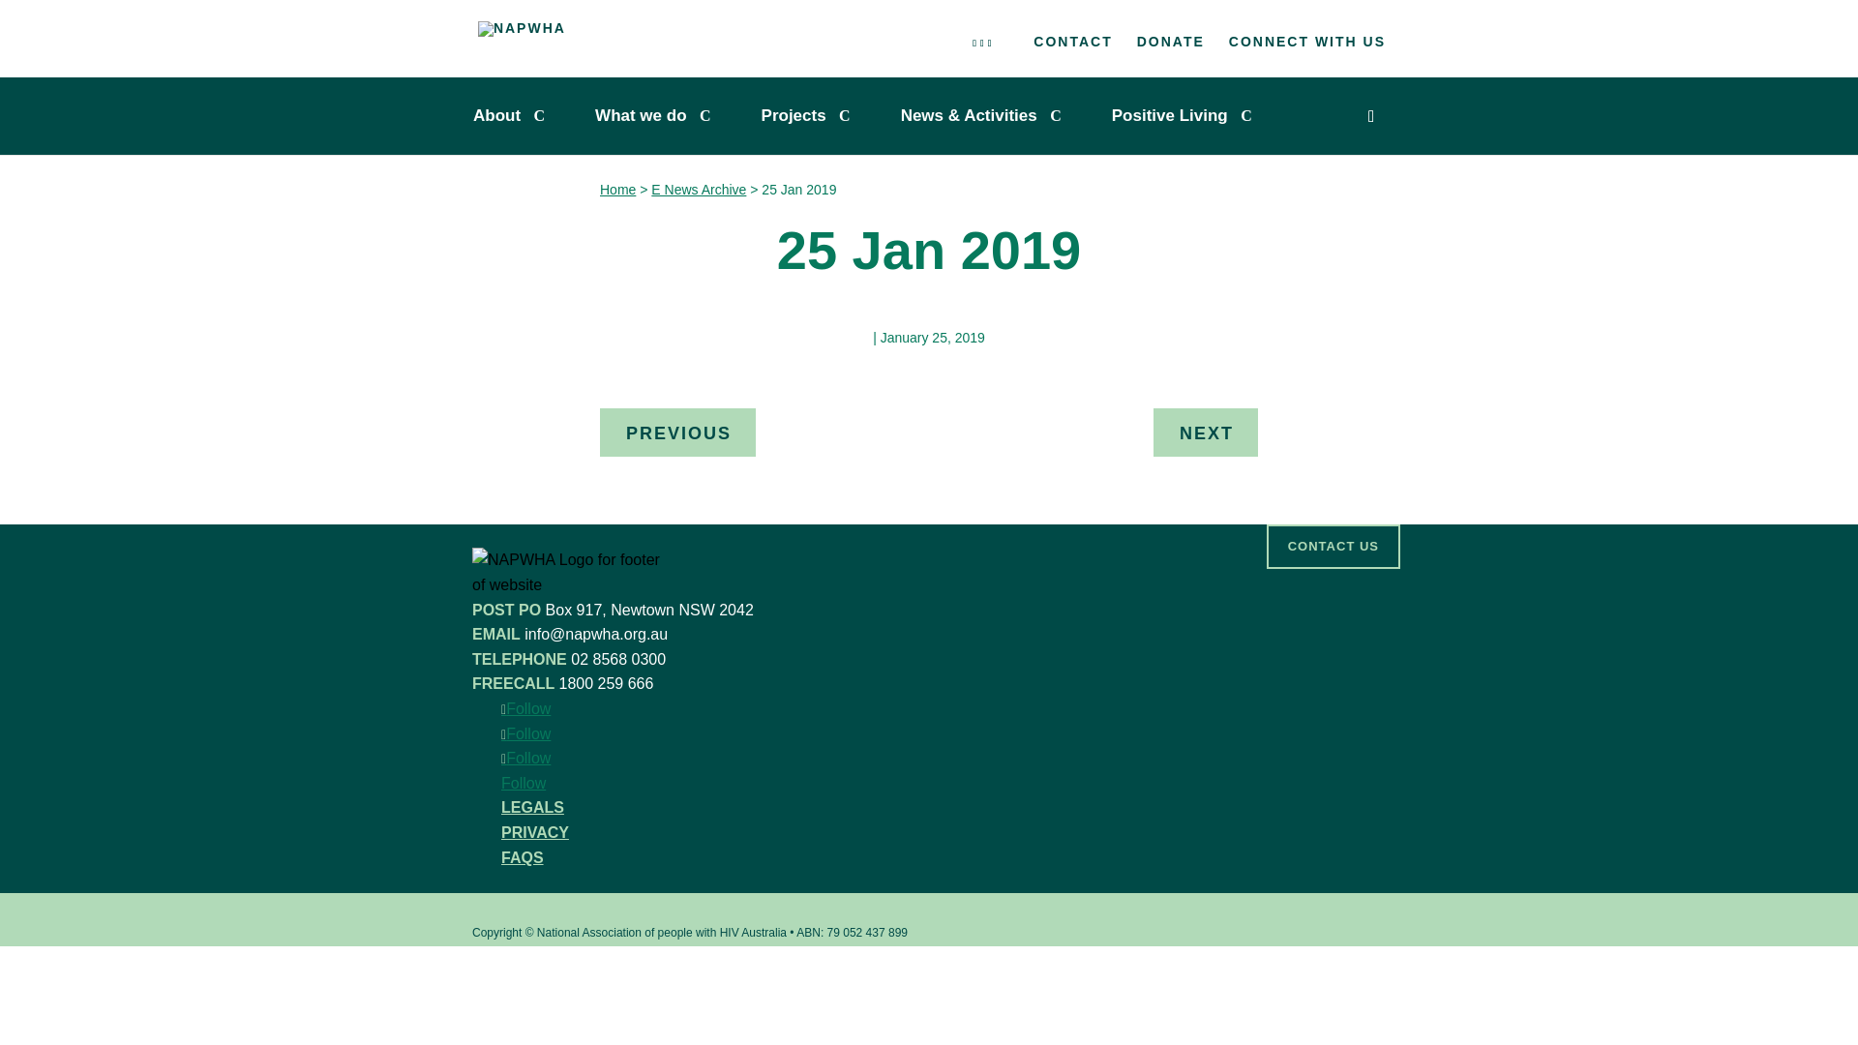  What do you see at coordinates (811, 116) in the screenshot?
I see `Projects` at bounding box center [811, 116].